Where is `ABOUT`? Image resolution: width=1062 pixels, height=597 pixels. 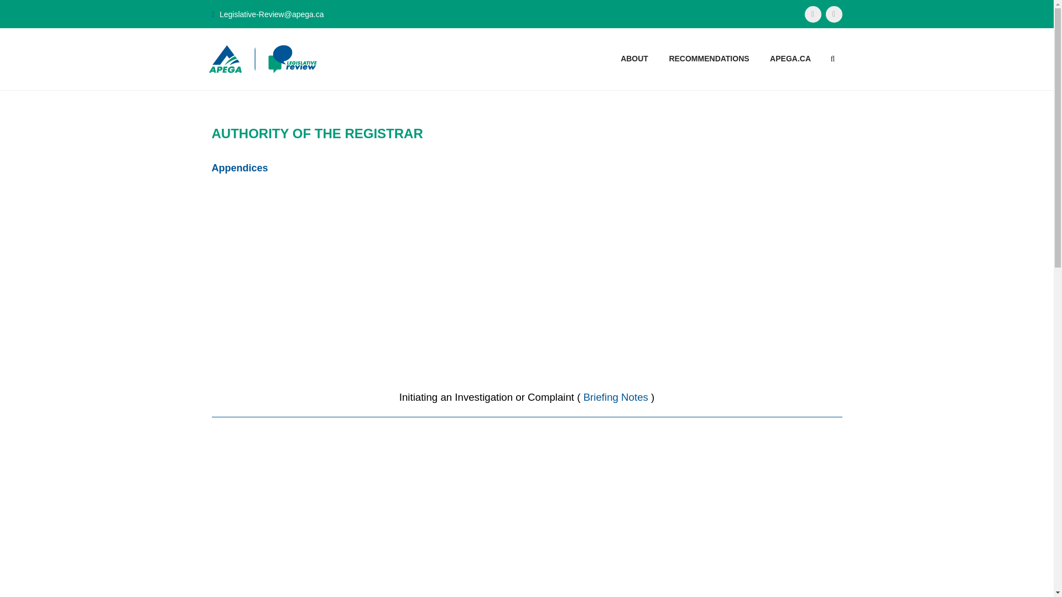 ABOUT is located at coordinates (634, 59).